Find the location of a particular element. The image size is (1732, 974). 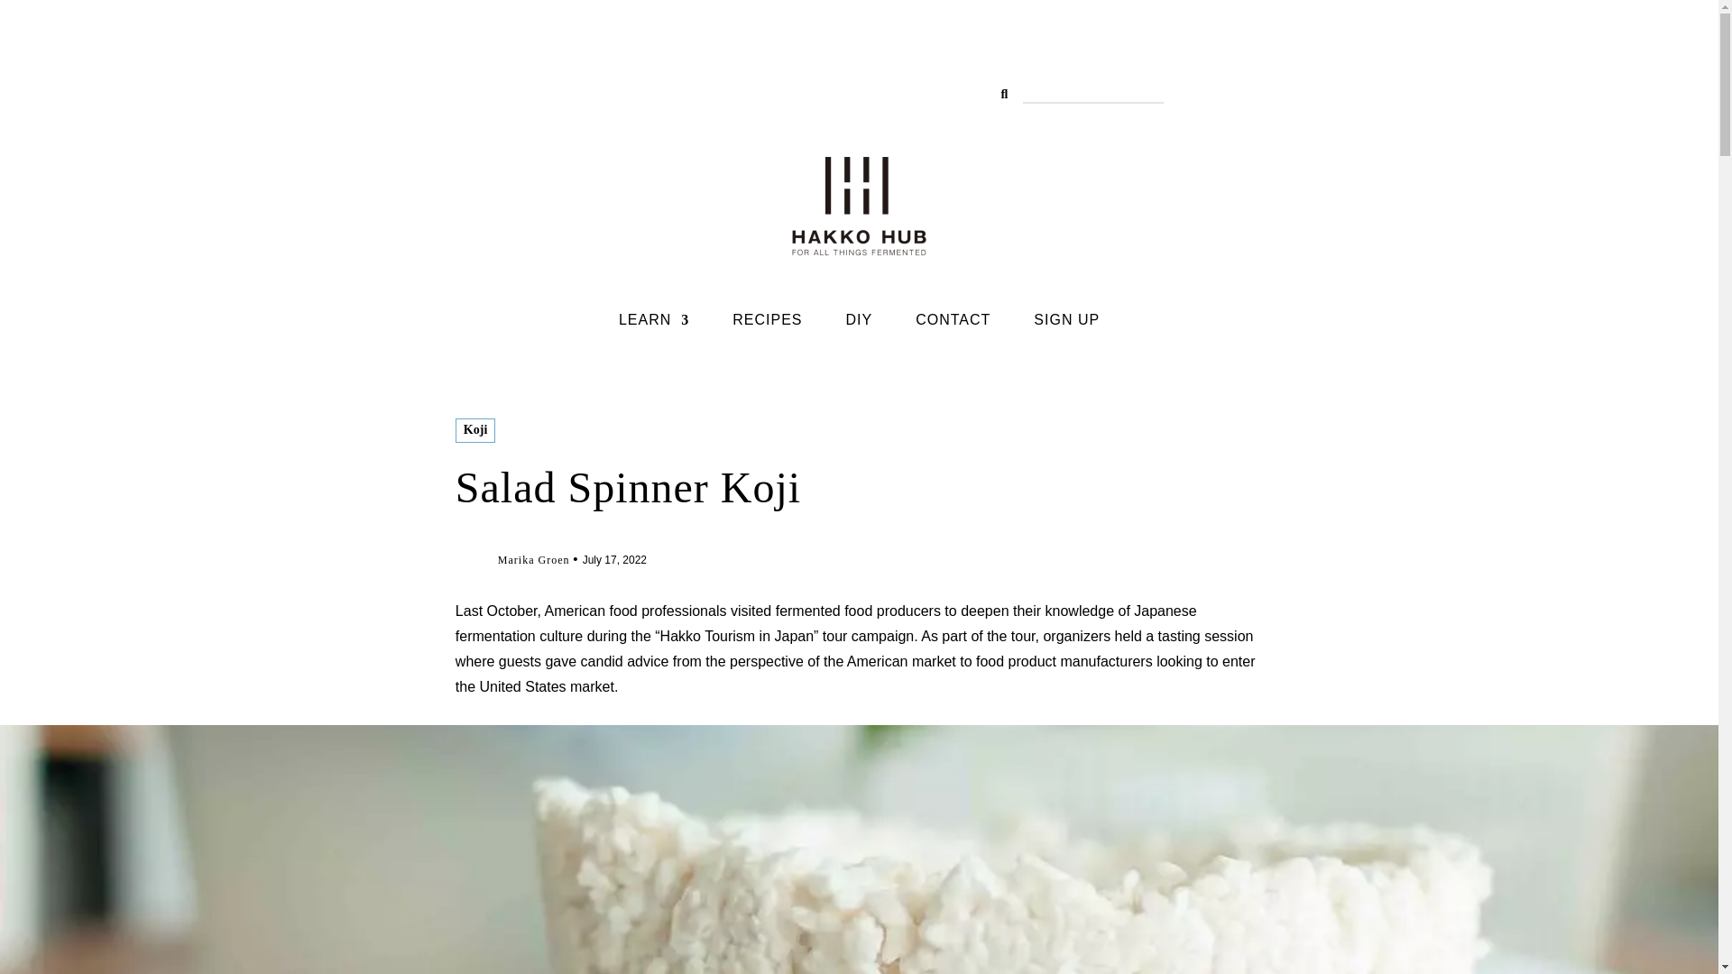

HAKKO HUB for all things fermented is located at coordinates (859, 206).